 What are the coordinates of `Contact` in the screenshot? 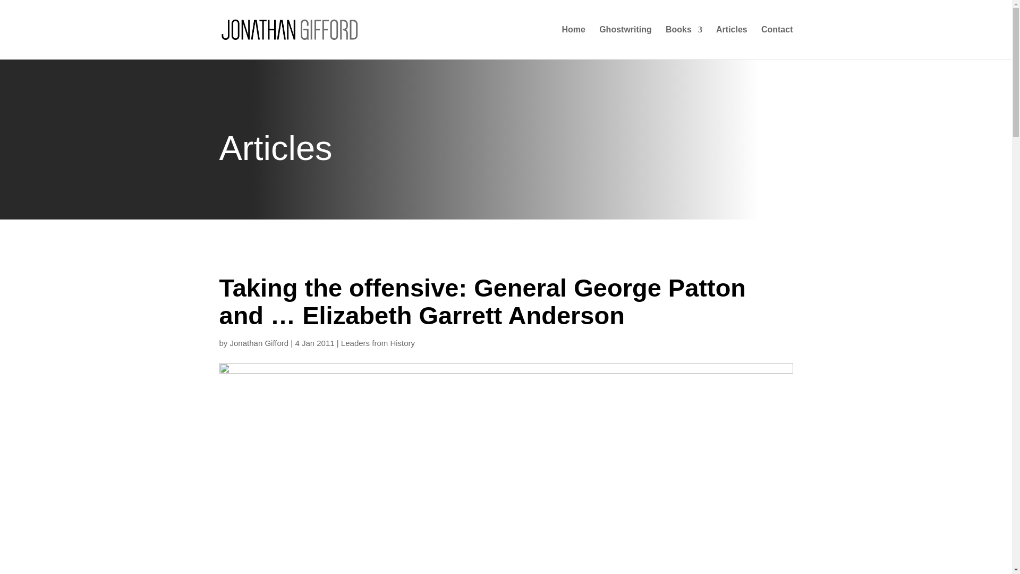 It's located at (777, 43).